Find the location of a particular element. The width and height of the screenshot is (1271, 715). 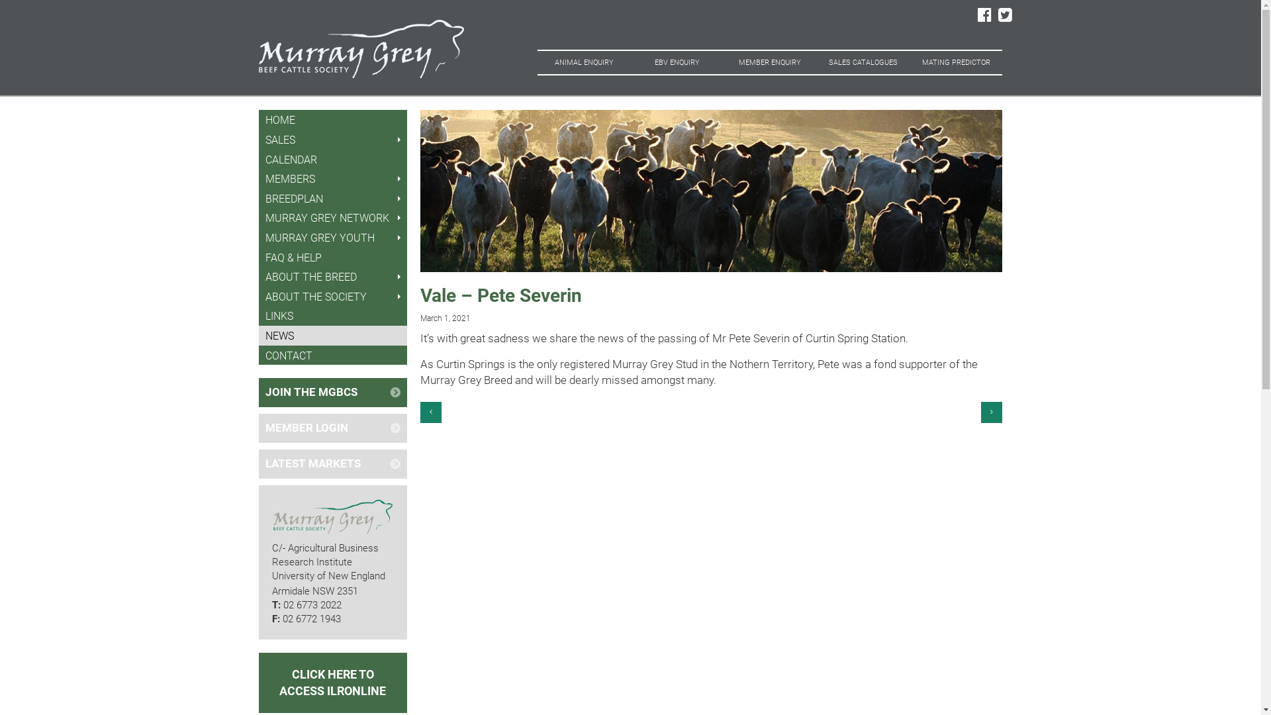

EBV ENQUIRY is located at coordinates (677, 62).